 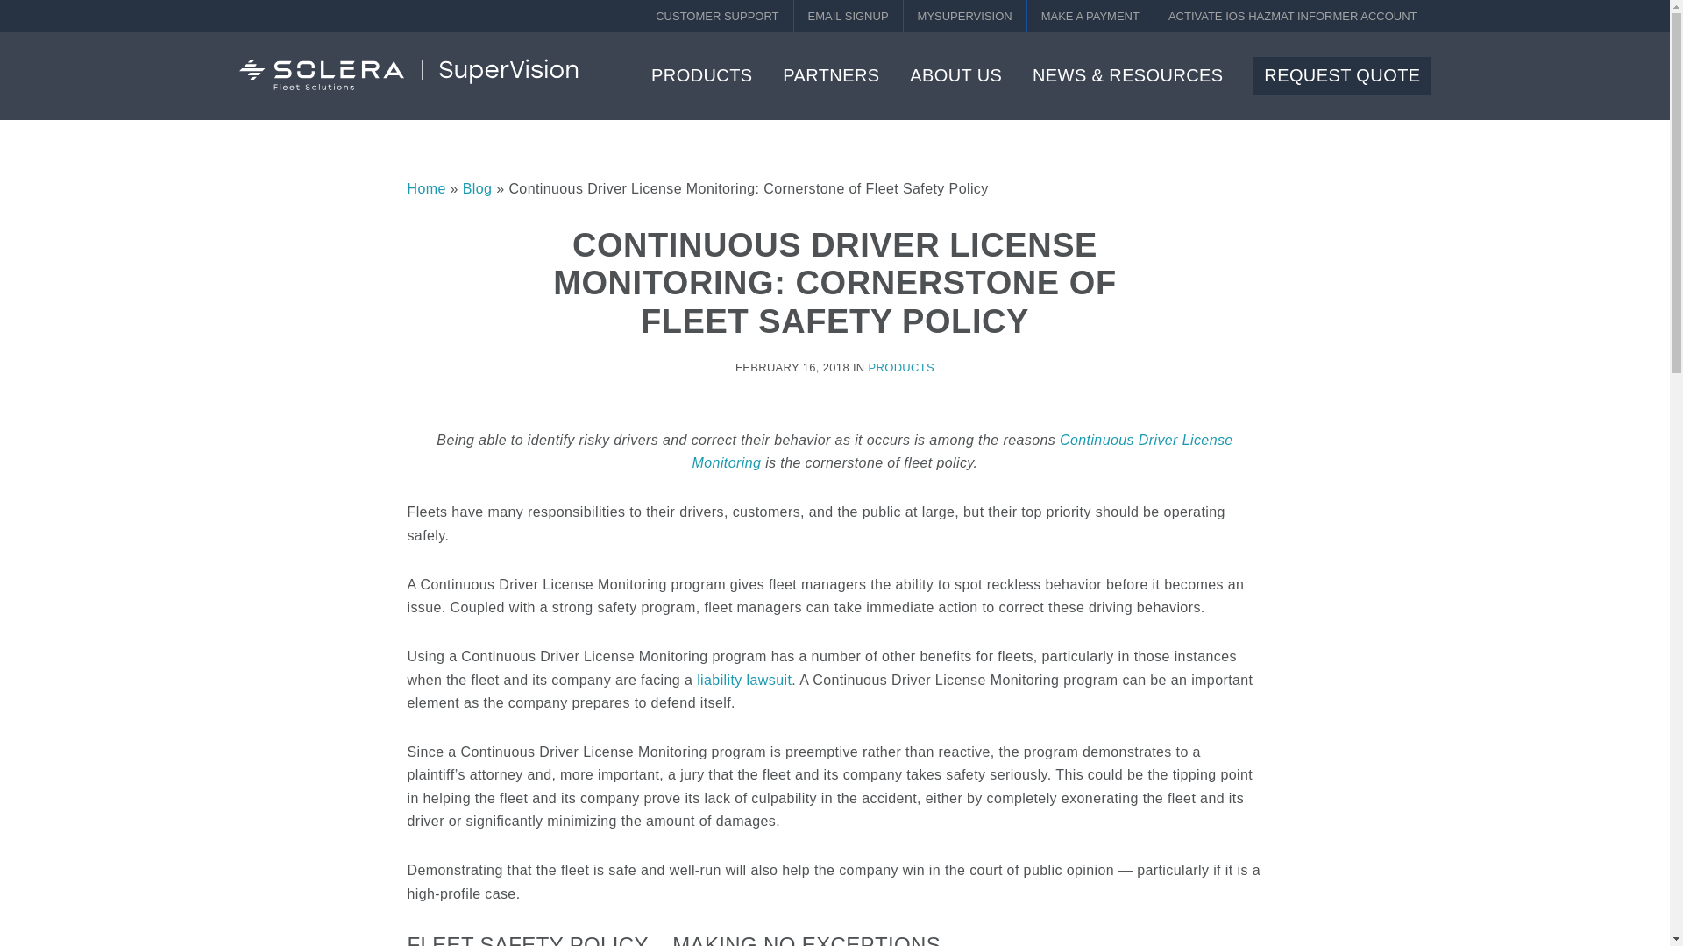 What do you see at coordinates (1293, 16) in the screenshot?
I see `ACTIVATE IOS HAZMAT INFORMER ACCOUNT` at bounding box center [1293, 16].